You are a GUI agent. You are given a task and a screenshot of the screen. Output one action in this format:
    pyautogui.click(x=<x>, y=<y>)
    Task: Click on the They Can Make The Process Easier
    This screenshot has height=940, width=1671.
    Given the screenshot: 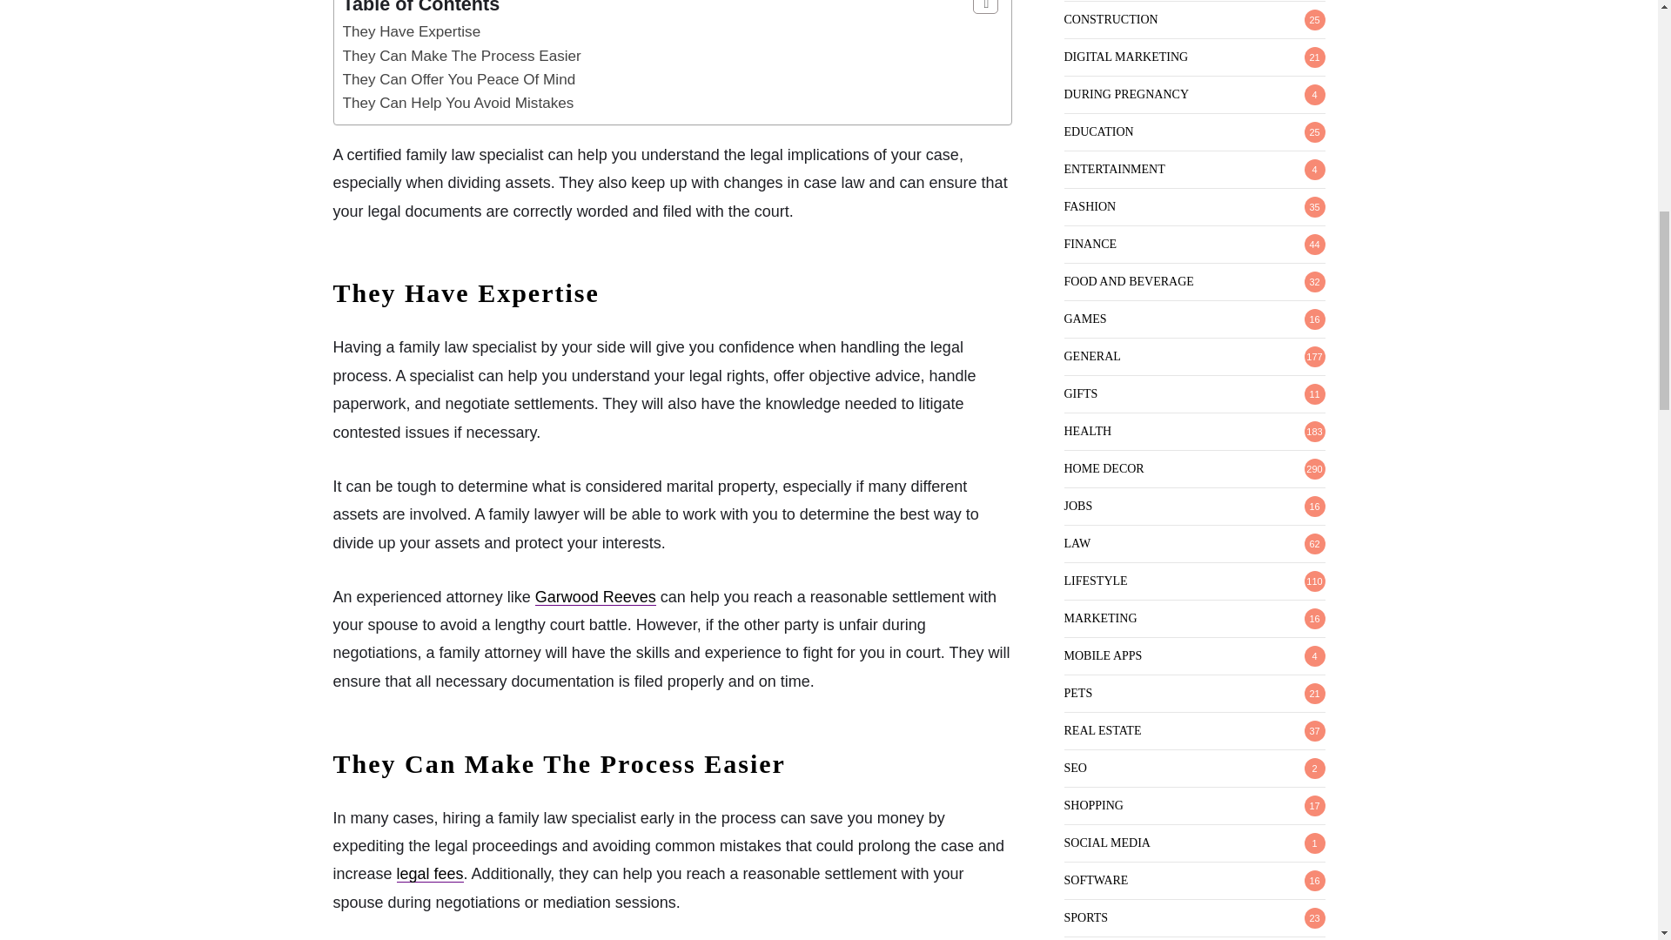 What is the action you would take?
    pyautogui.click(x=461, y=56)
    